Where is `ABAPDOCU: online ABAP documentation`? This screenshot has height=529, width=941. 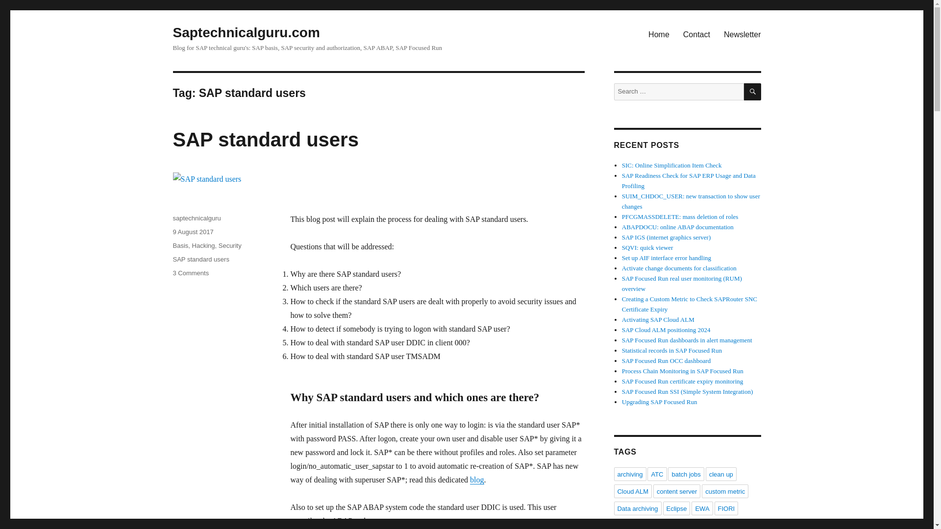
ABAPDOCU: online ABAP documentation is located at coordinates (671, 165).